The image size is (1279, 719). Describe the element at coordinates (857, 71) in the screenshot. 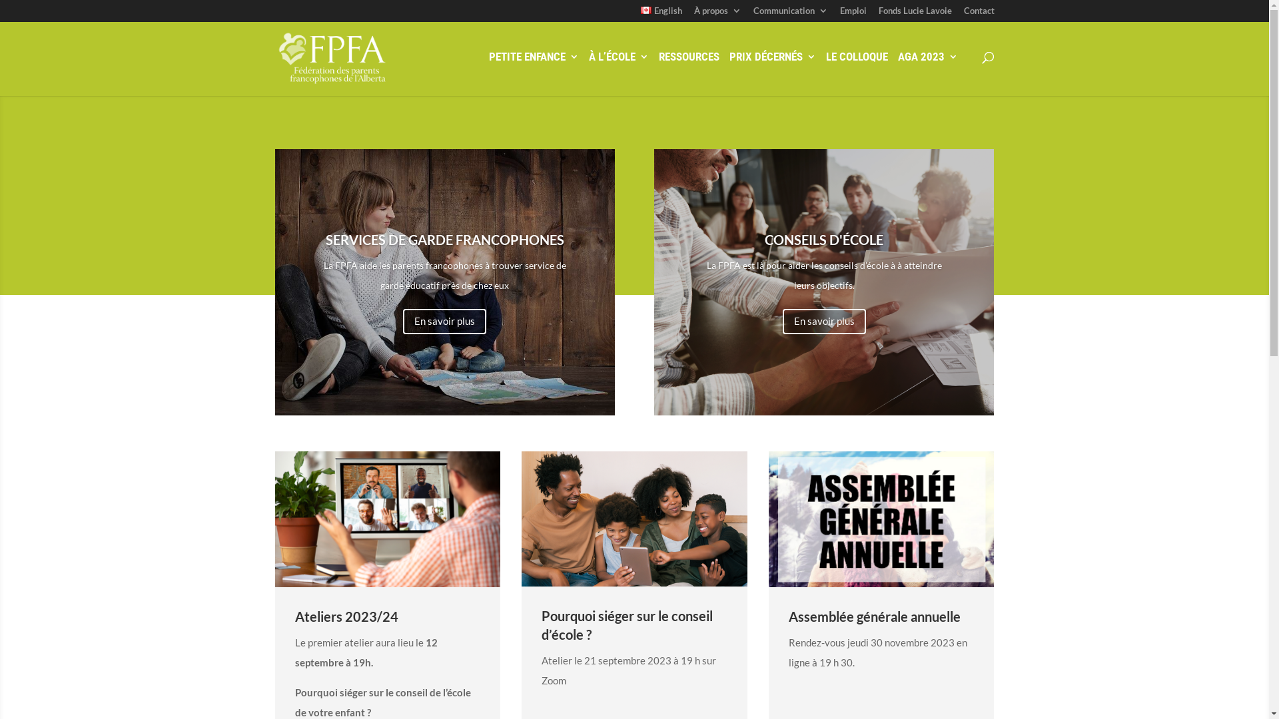

I see `LE COLLOQUE` at that location.